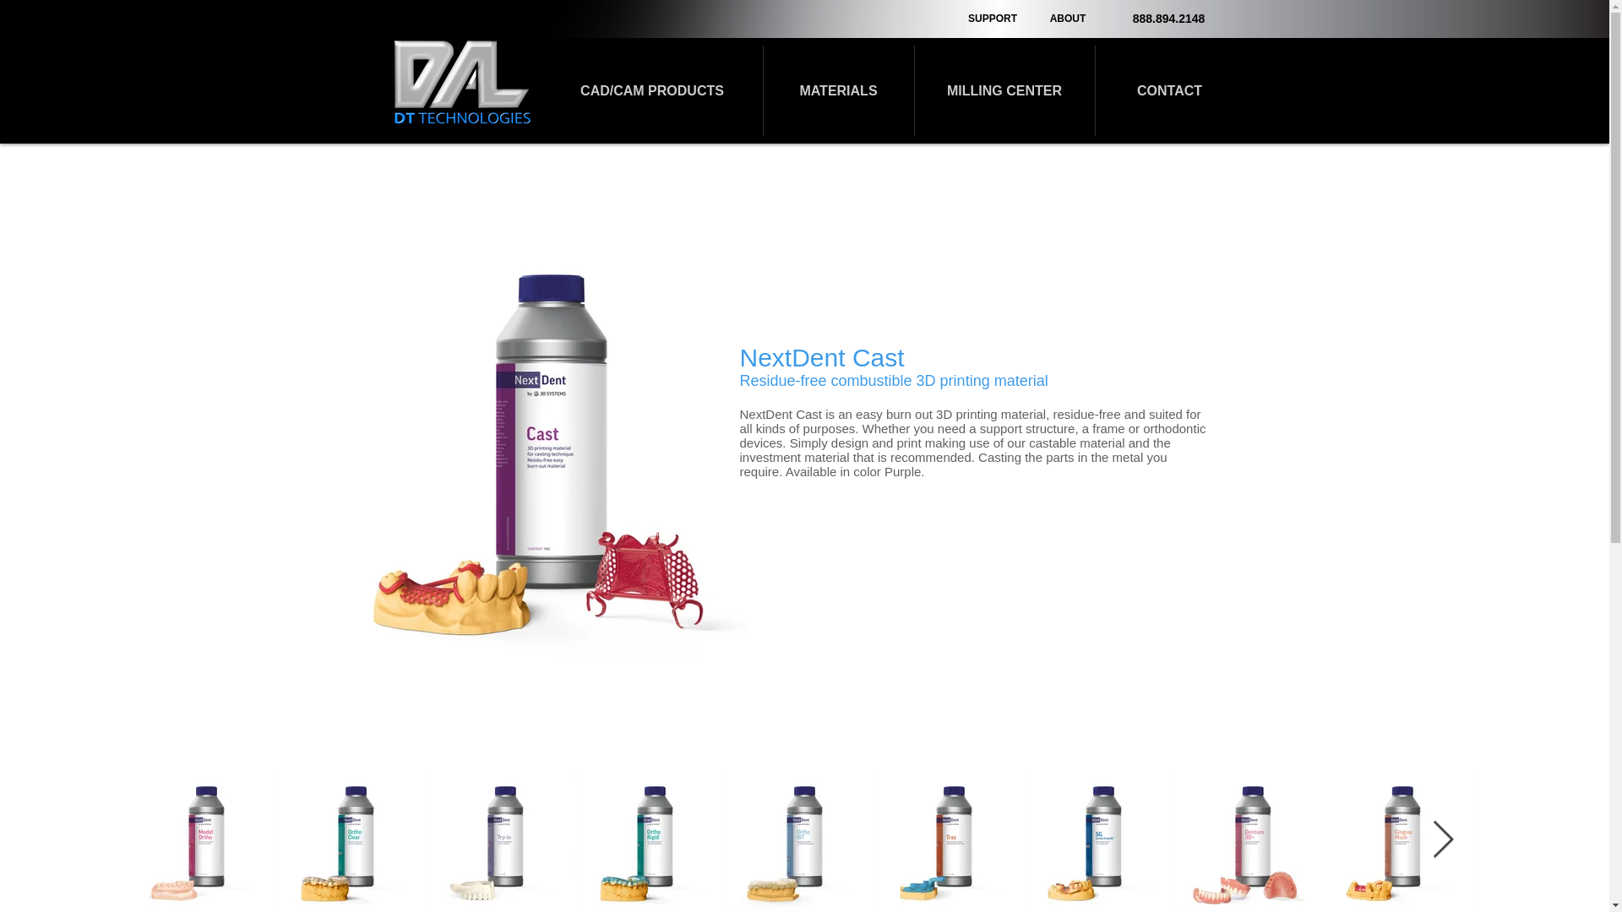 This screenshot has width=1622, height=912. What do you see at coordinates (1169, 90) in the screenshot?
I see `CONTACT` at bounding box center [1169, 90].